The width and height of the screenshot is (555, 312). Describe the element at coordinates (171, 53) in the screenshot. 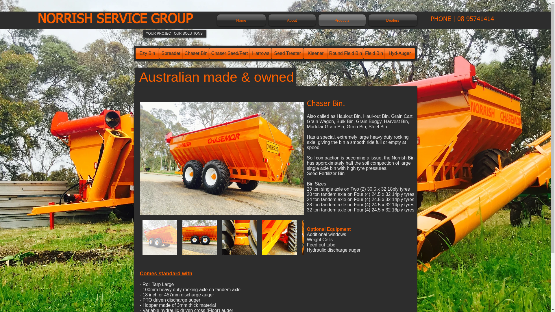

I see `Spreader` at that location.